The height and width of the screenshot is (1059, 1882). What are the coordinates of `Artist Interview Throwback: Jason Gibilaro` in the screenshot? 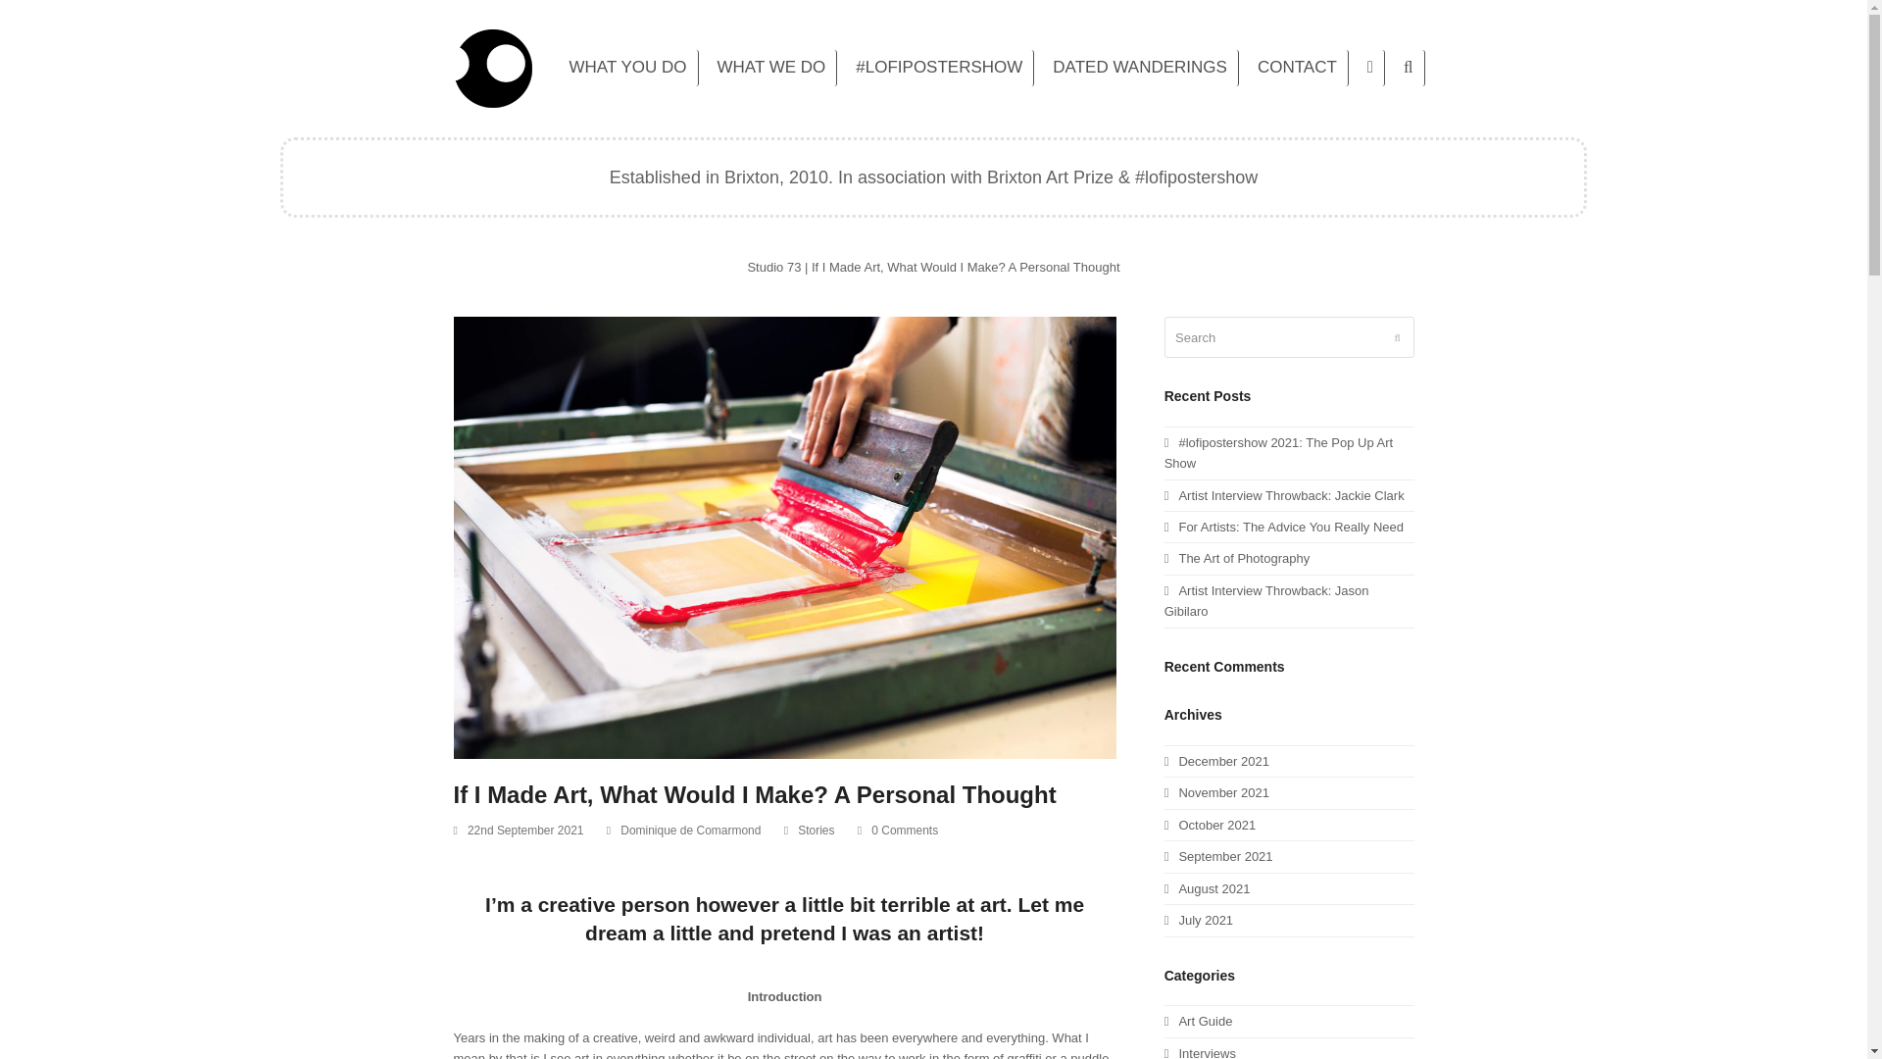 It's located at (1266, 600).